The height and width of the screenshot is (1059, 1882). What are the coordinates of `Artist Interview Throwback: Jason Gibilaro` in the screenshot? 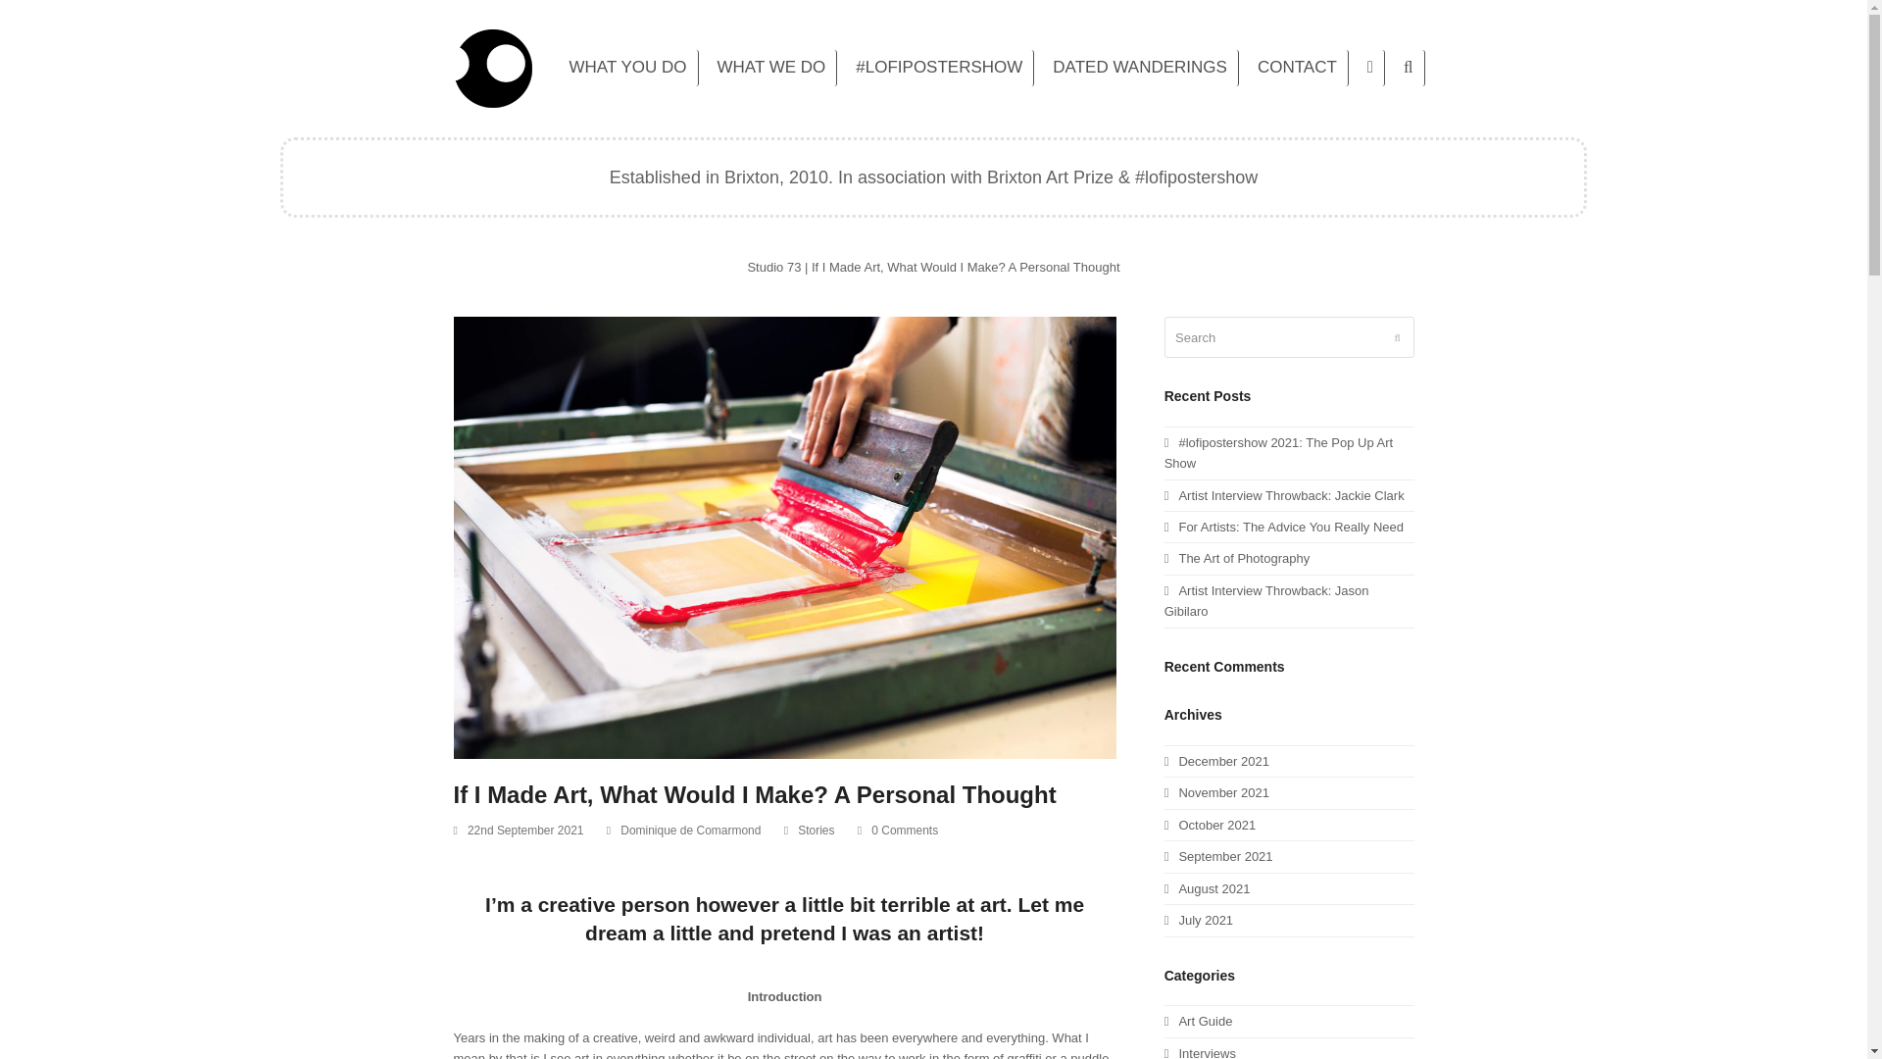 It's located at (1266, 600).